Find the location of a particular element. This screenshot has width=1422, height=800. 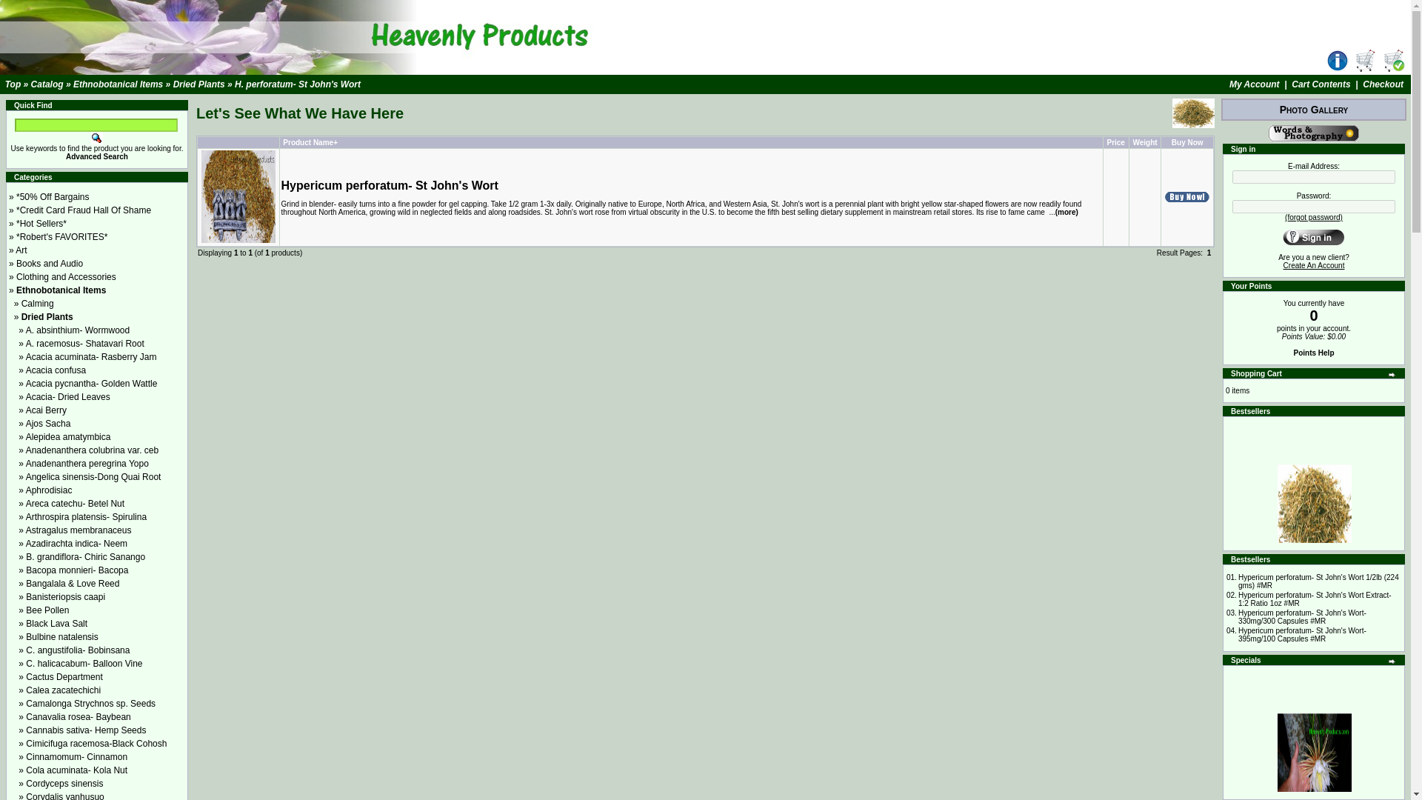

 Quick Find  is located at coordinates (96, 138).